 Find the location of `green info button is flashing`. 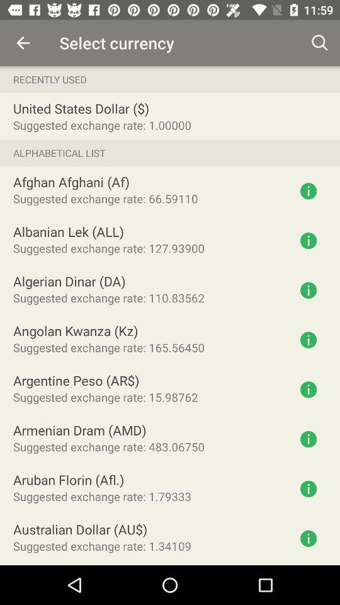

green info button is flashing is located at coordinates (309, 489).